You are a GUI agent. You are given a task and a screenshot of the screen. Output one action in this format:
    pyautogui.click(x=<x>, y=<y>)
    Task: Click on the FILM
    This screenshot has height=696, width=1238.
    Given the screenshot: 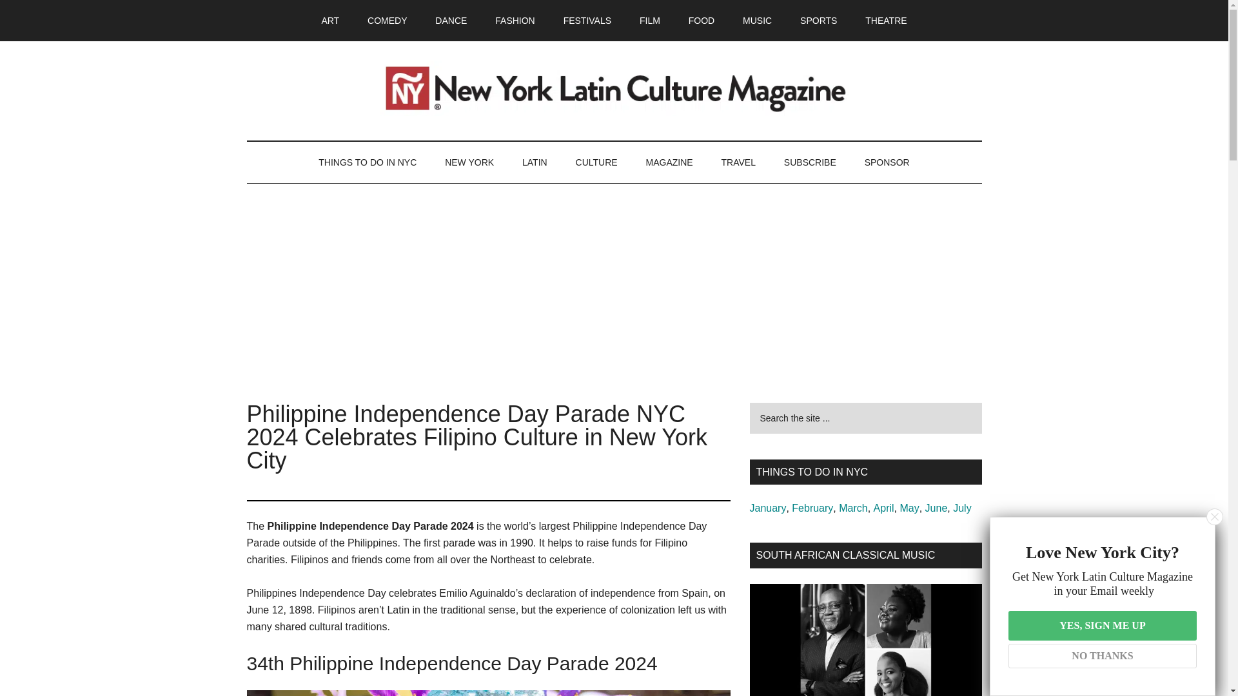 What is the action you would take?
    pyautogui.click(x=650, y=21)
    